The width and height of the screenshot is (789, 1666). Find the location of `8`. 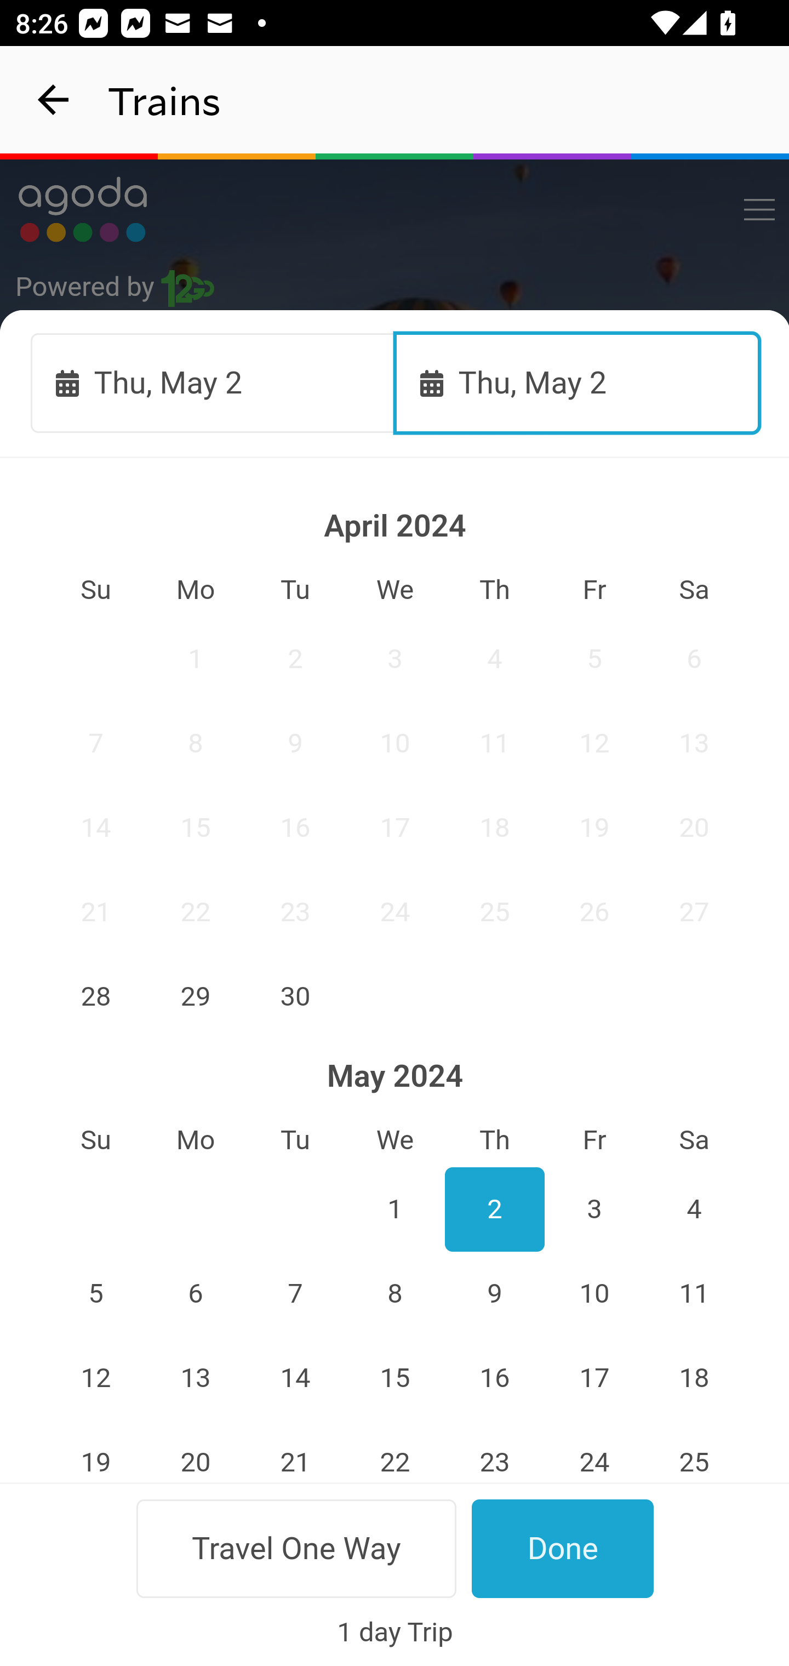

8 is located at coordinates (396, 1294).